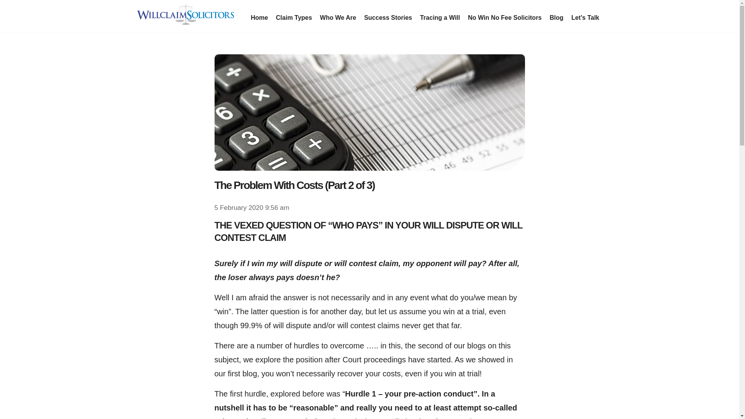 This screenshot has width=745, height=419. Describe the element at coordinates (338, 18) in the screenshot. I see `Who We Are` at that location.